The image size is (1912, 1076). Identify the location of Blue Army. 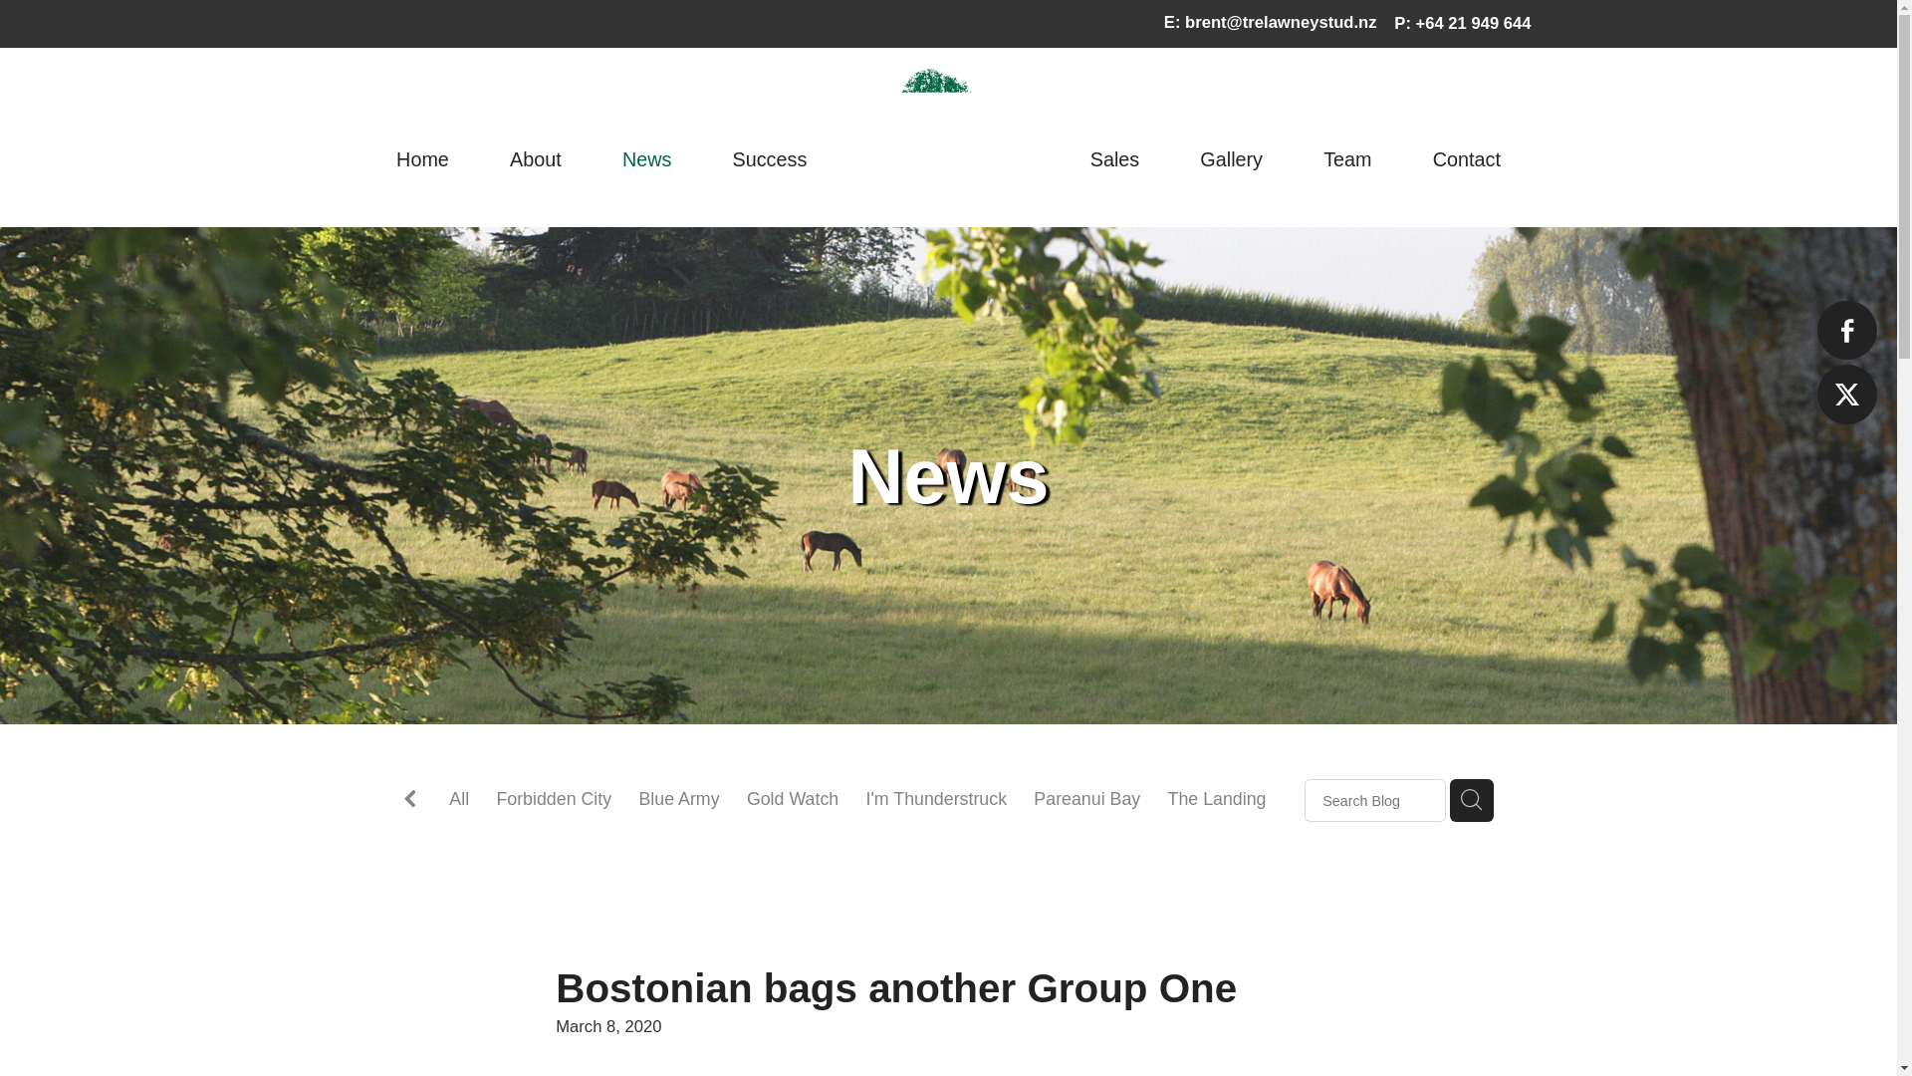
(678, 799).